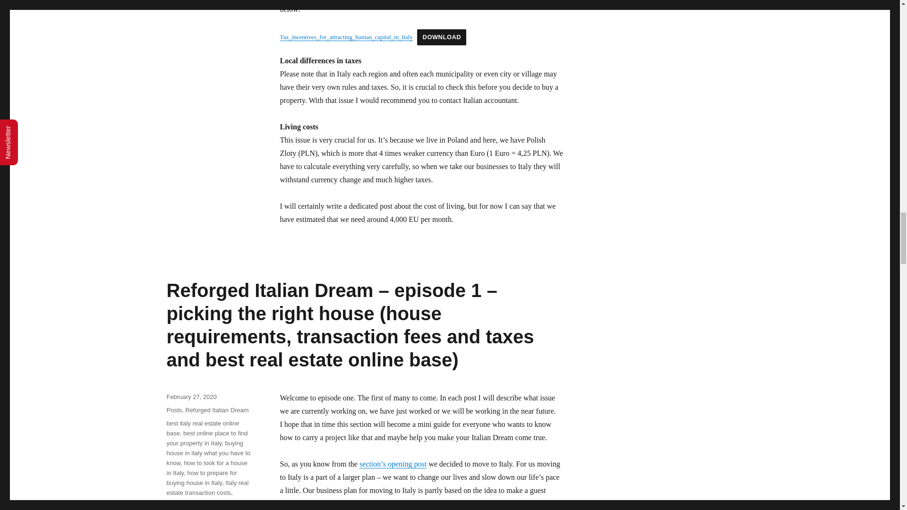  I want to click on DOWNLOAD, so click(441, 37).